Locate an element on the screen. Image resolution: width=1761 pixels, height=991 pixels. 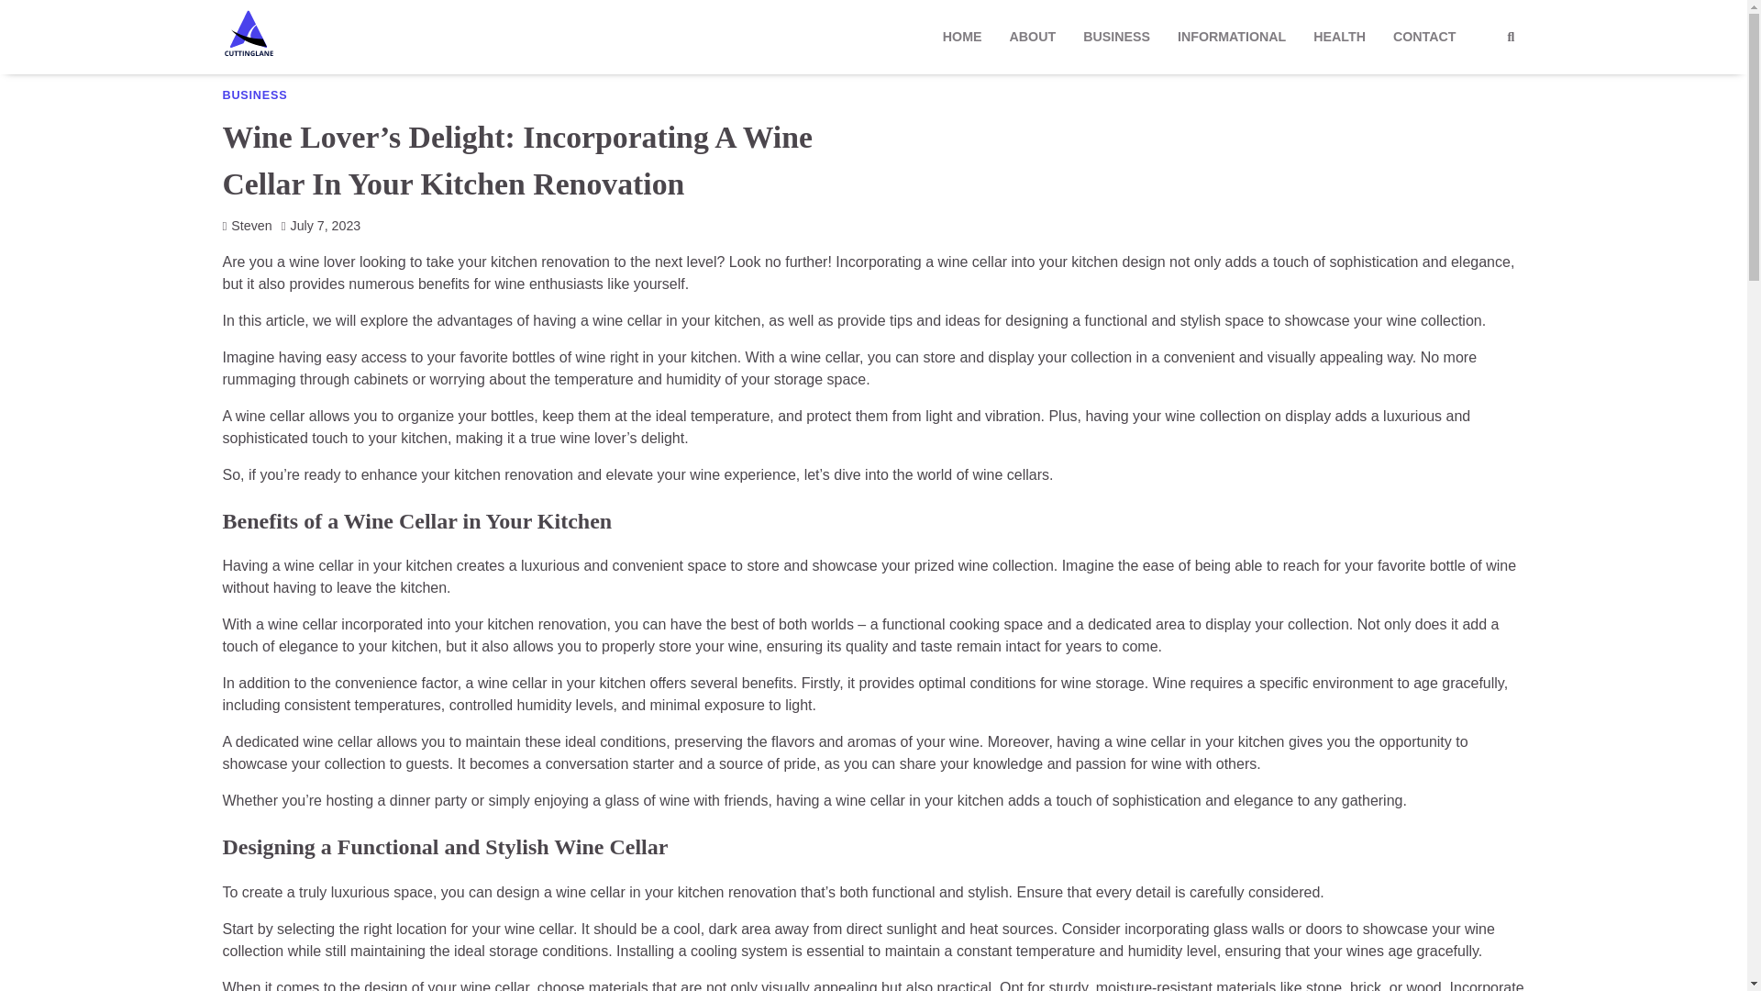
Search is located at coordinates (1477, 81).